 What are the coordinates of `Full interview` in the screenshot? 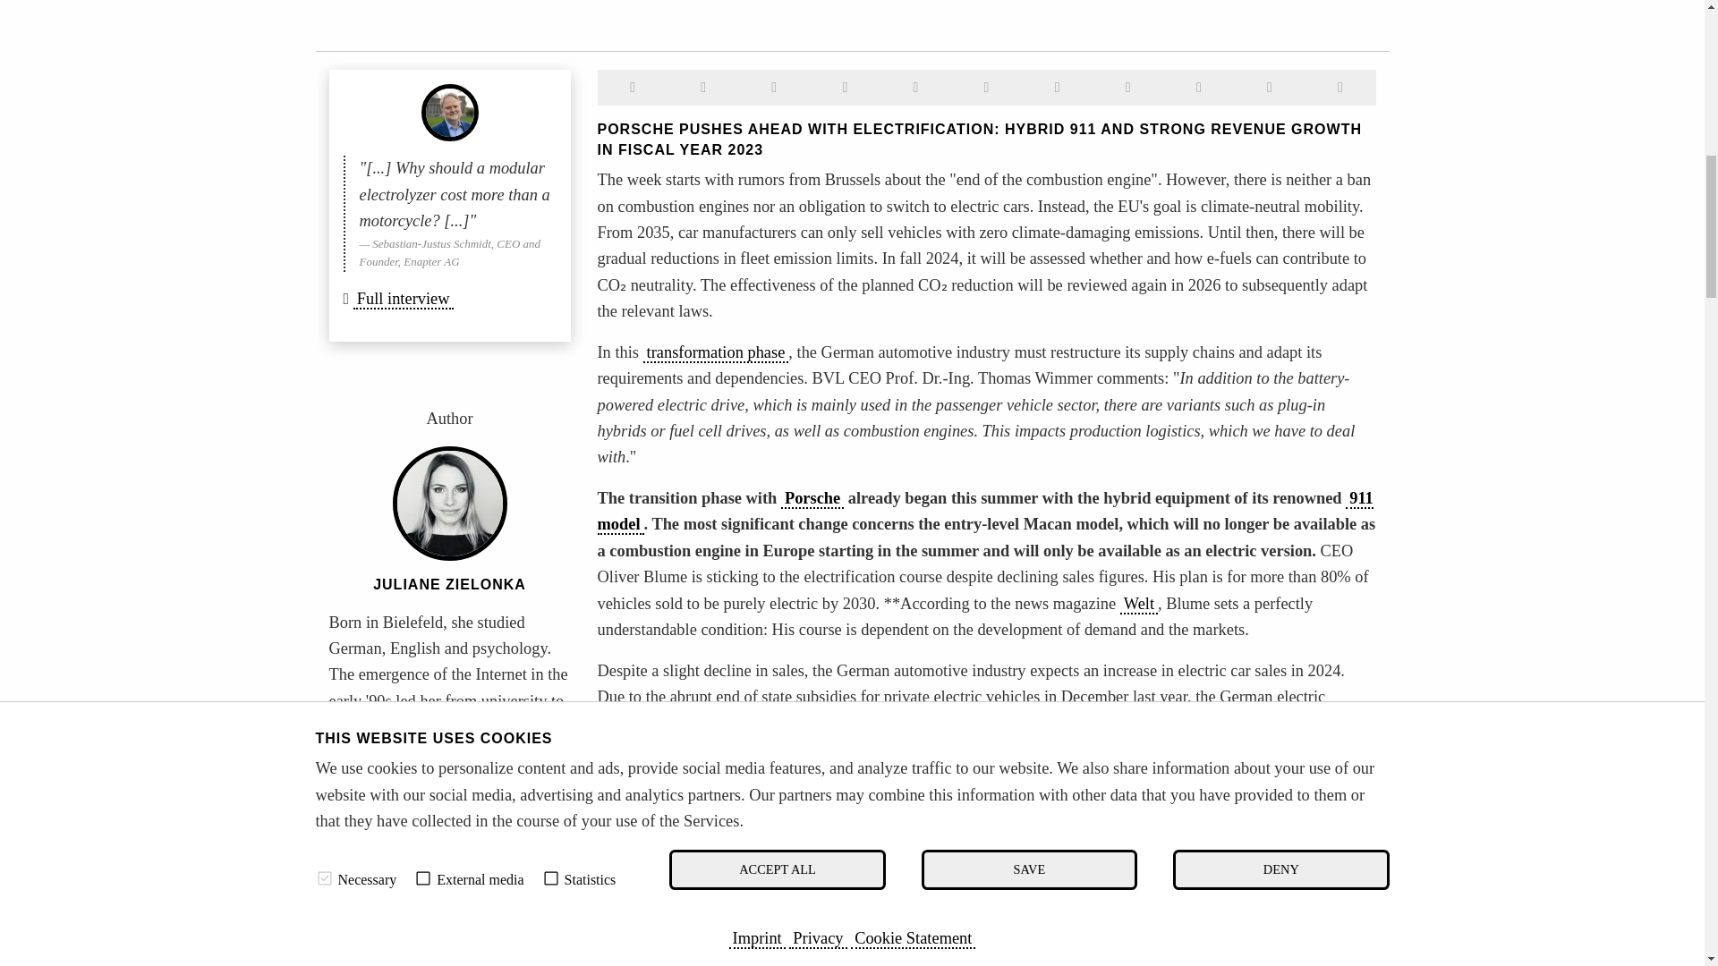 It's located at (403, 299).